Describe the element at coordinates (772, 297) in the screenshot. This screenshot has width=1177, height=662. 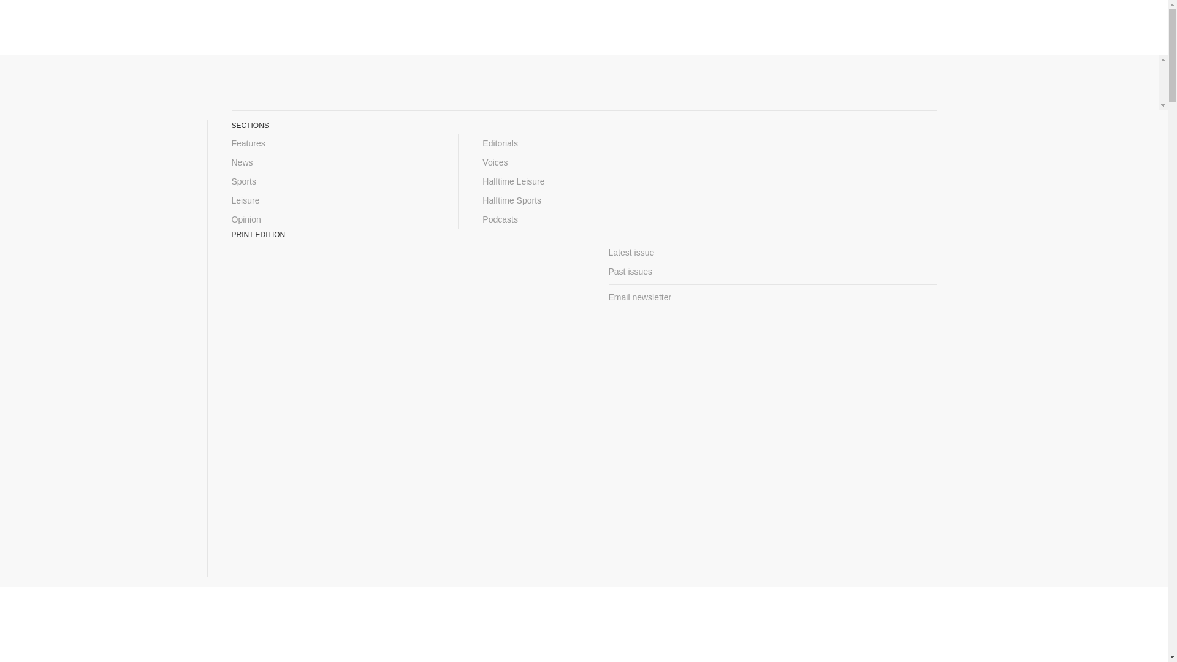
I see `Email newsletter` at that location.